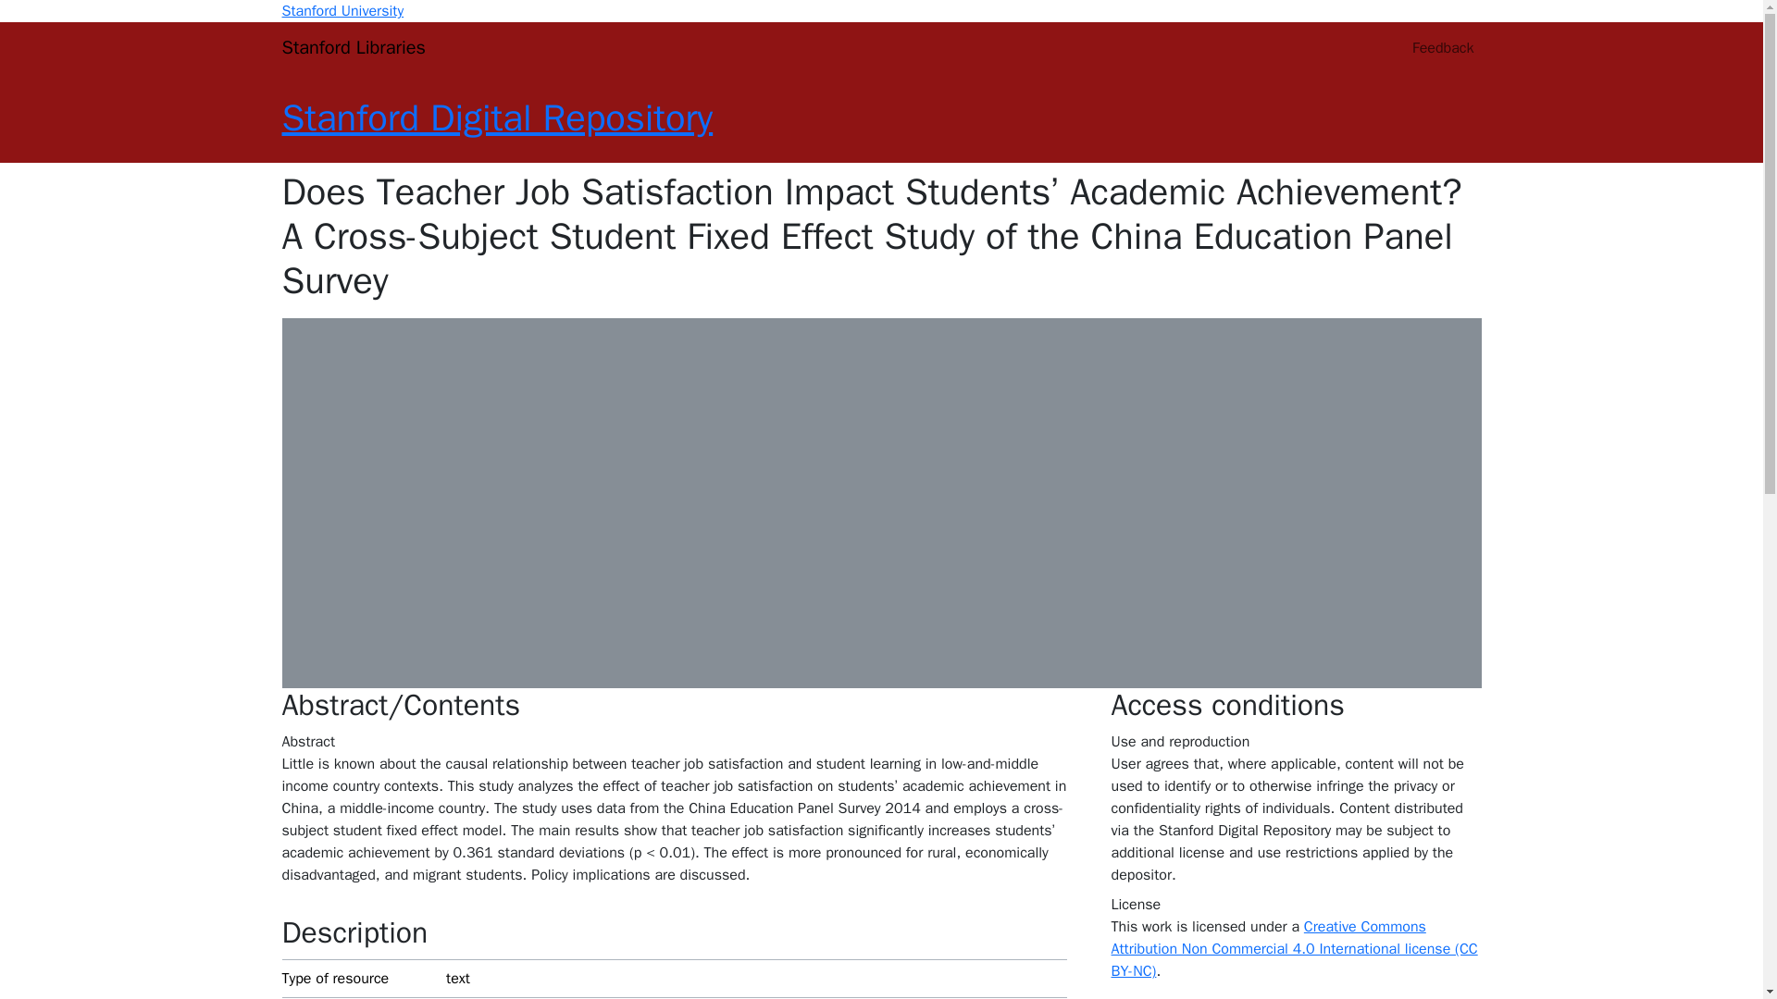 Image resolution: width=1777 pixels, height=999 pixels. Describe the element at coordinates (1442, 48) in the screenshot. I see `Feedback` at that location.